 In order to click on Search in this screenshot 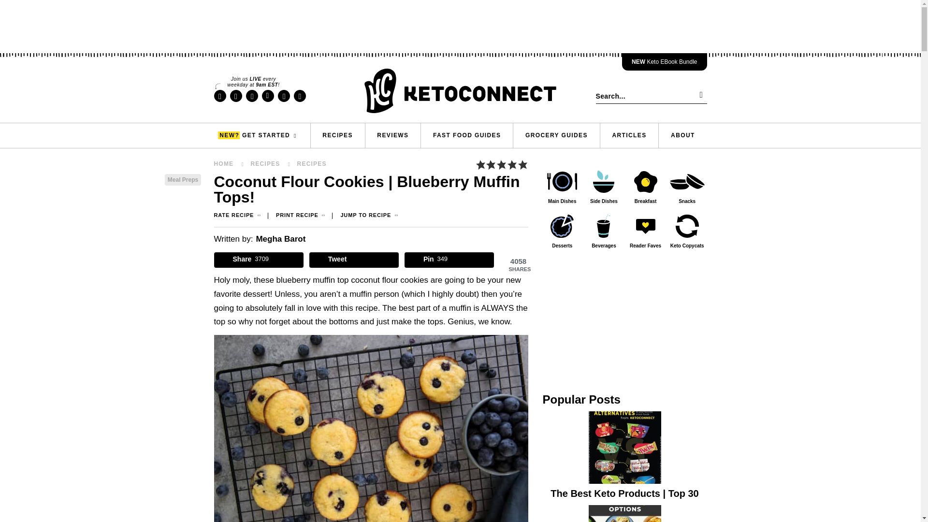, I will do `click(699, 96)`.